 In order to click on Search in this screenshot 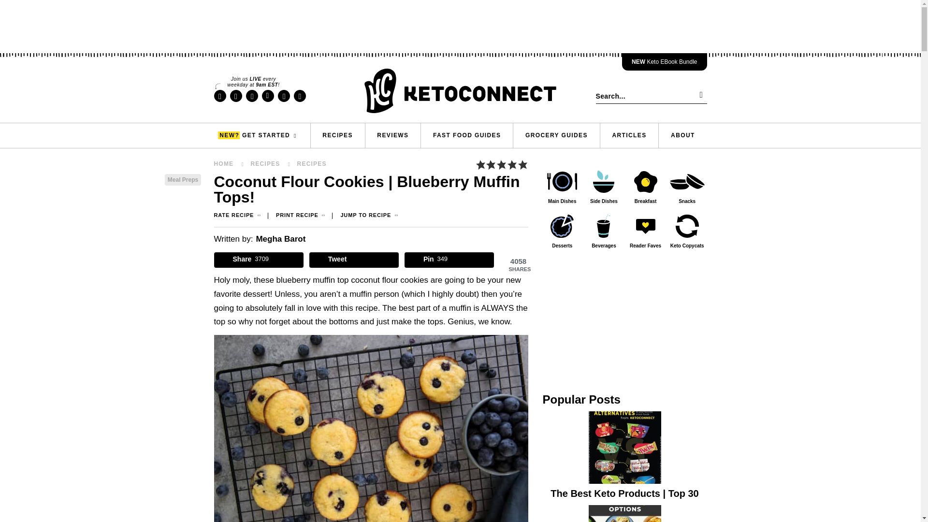, I will do `click(699, 96)`.